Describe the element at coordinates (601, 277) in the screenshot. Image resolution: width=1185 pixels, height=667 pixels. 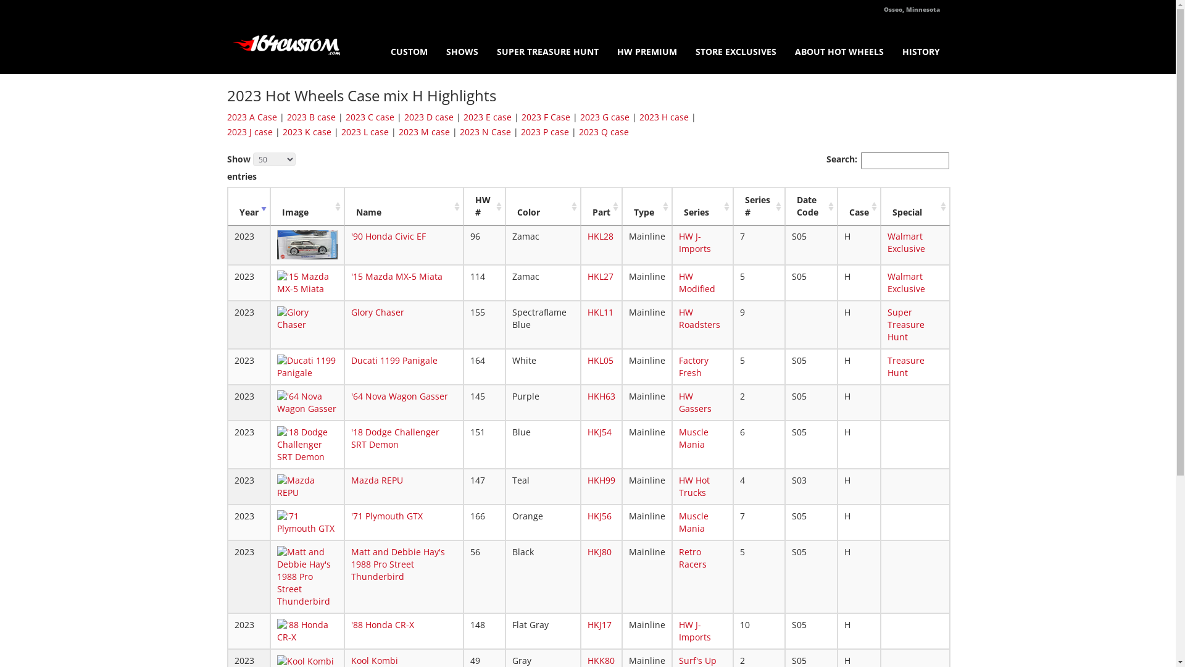
I see `HKL27` at that location.